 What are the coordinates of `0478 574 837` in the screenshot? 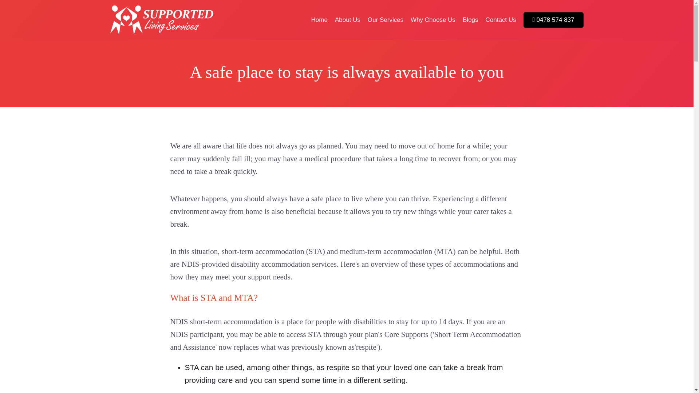 It's located at (553, 20).